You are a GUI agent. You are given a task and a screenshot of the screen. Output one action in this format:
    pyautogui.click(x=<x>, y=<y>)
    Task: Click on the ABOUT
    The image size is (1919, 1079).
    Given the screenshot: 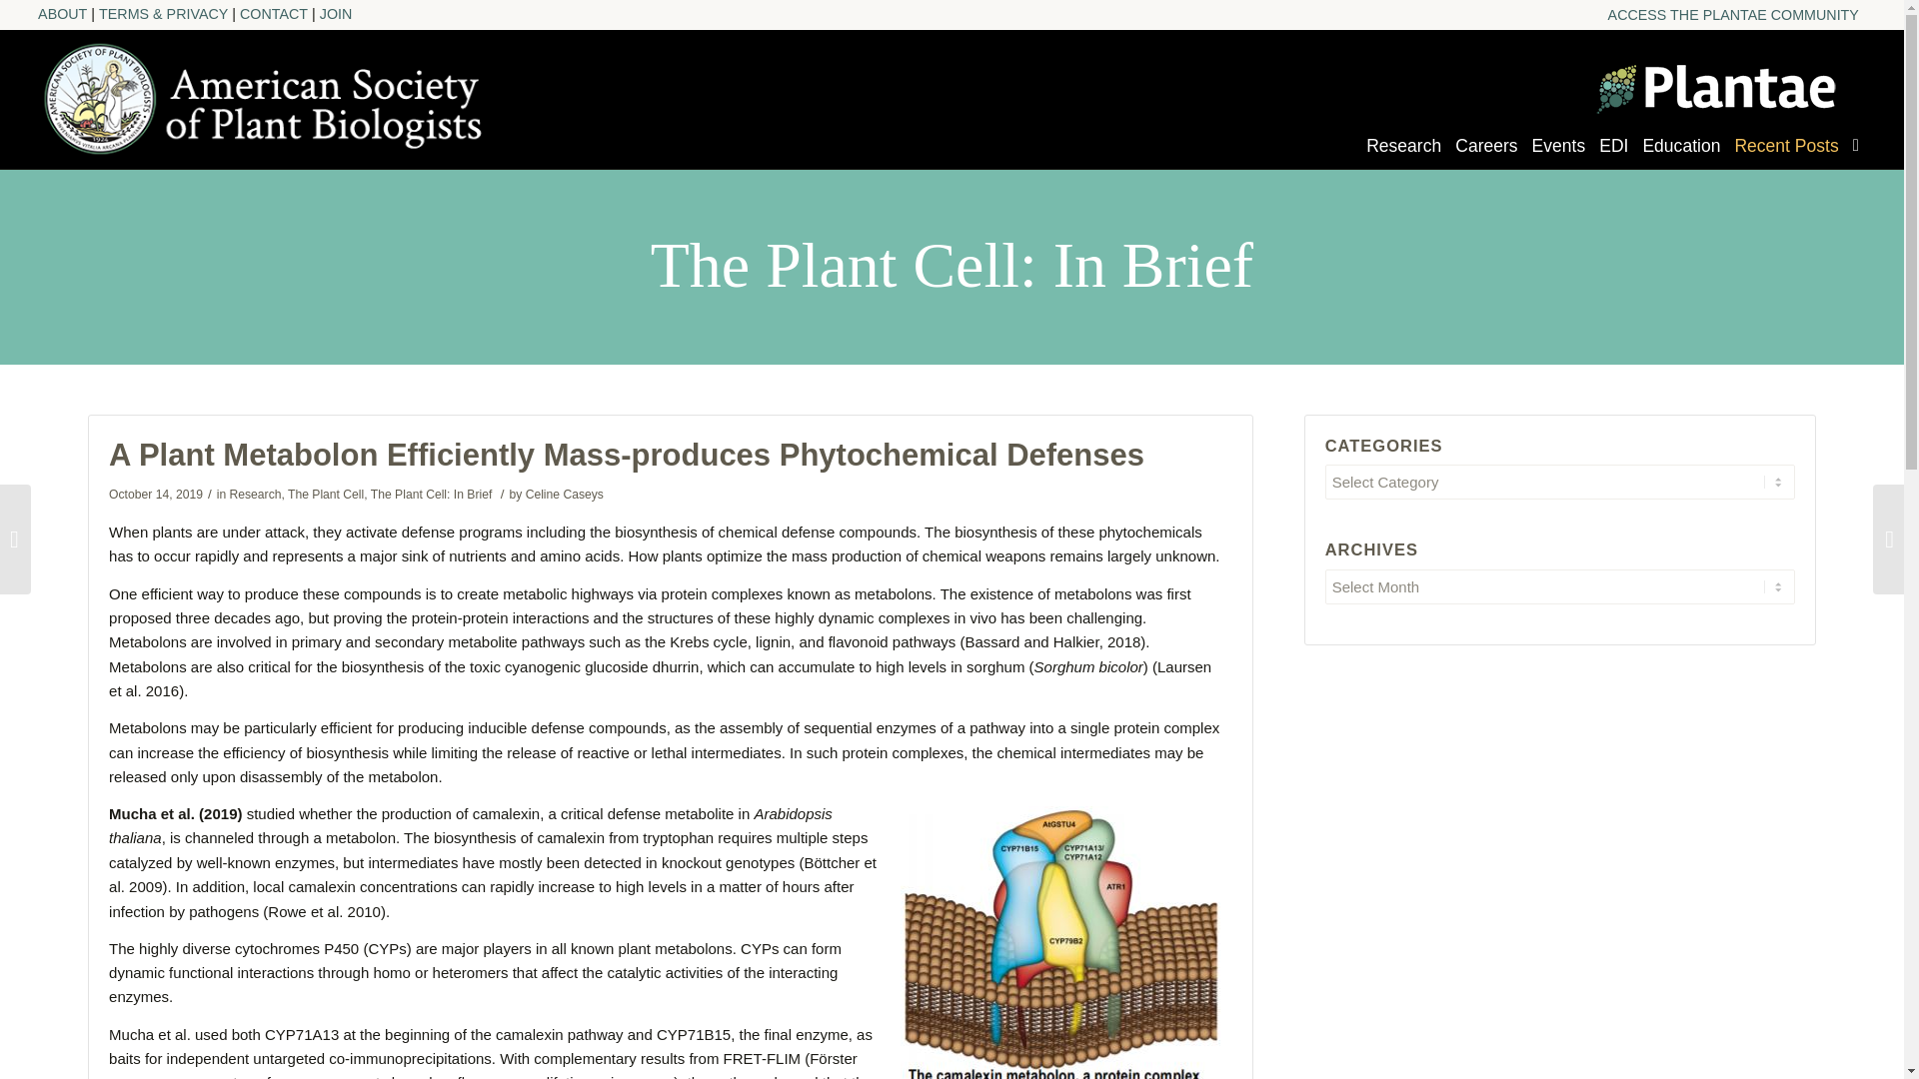 What is the action you would take?
    pyautogui.click(x=68, y=14)
    